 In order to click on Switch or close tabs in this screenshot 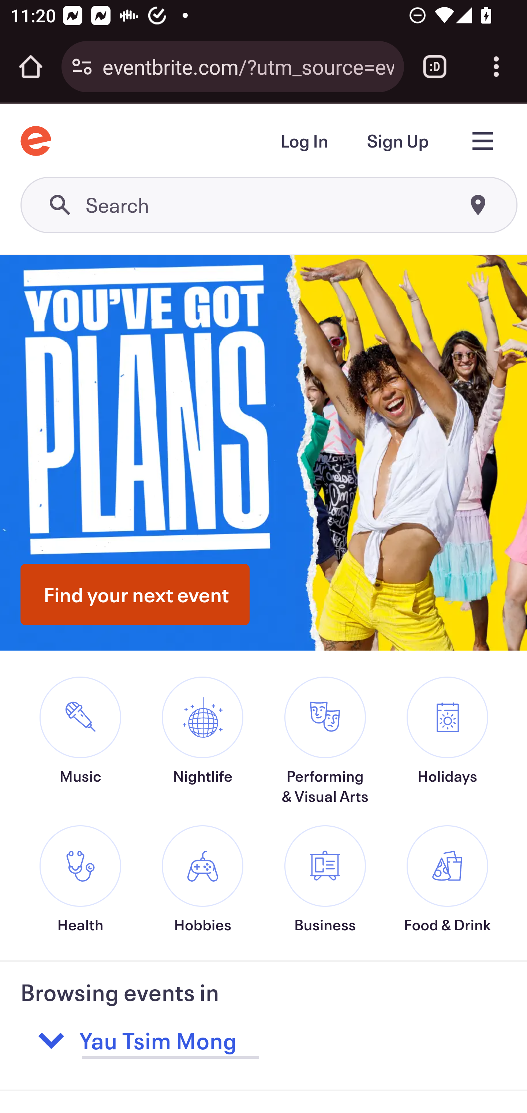, I will do `click(435, 67)`.